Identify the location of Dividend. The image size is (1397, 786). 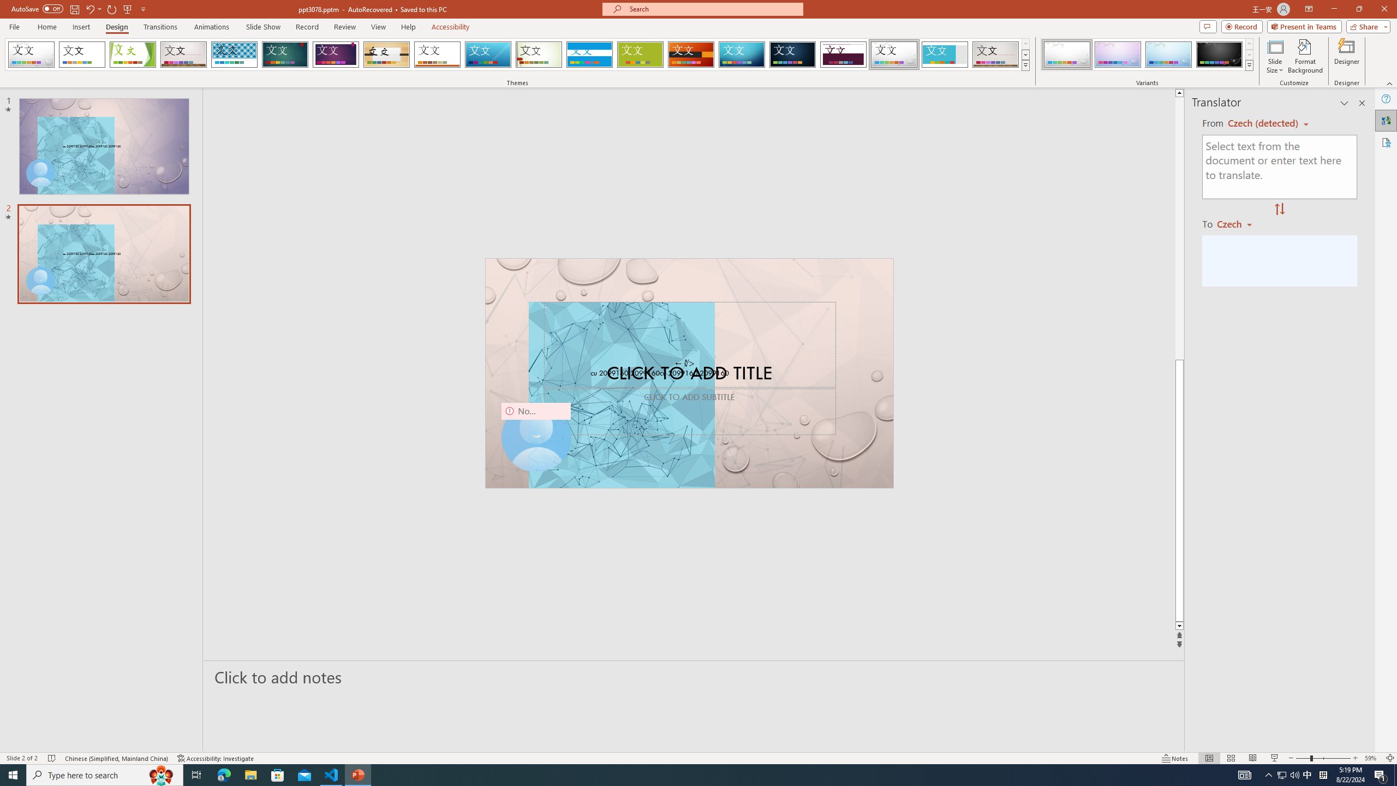
(844, 55).